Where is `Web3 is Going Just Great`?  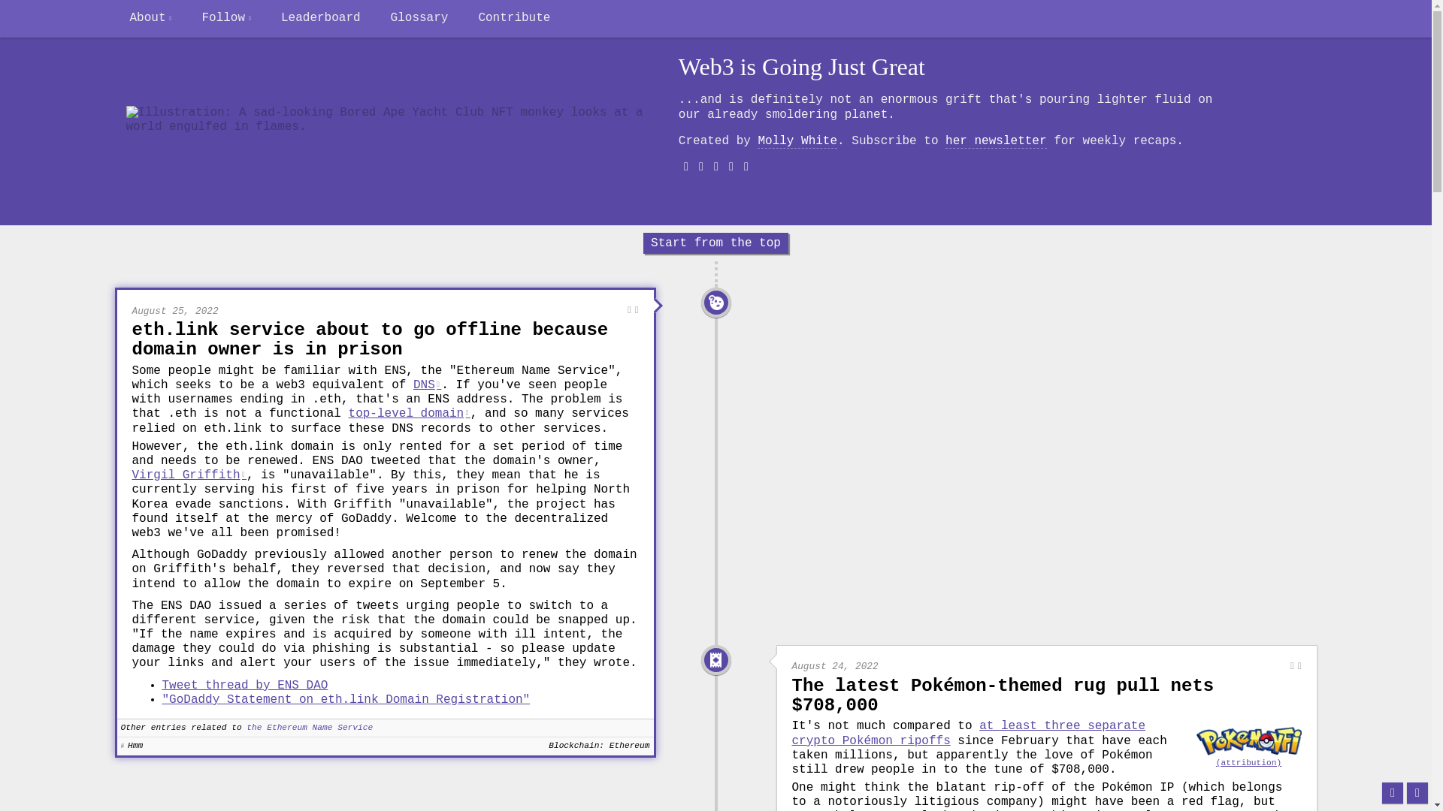
Web3 is Going Just Great is located at coordinates (801, 68).